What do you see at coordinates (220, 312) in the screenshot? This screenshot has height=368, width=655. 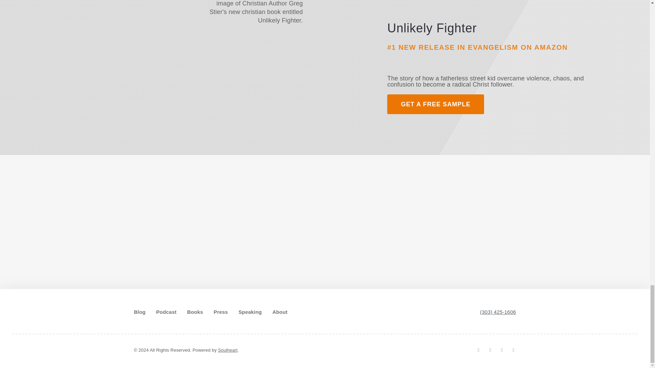 I see `Press` at bounding box center [220, 312].